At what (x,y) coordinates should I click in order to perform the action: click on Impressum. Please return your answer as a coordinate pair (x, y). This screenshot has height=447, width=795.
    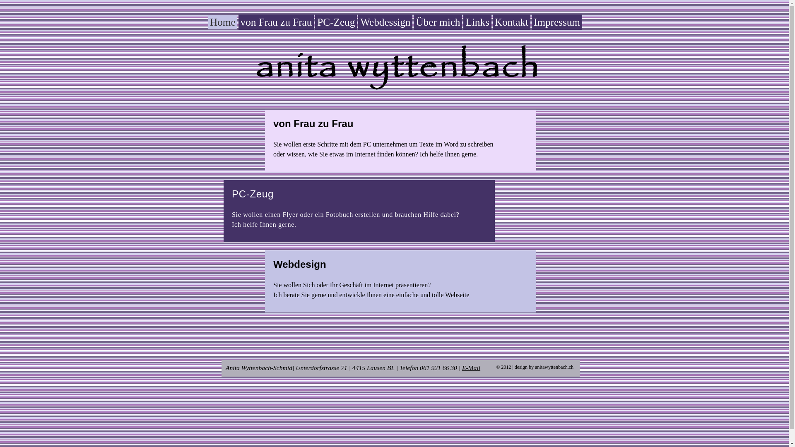
    Looking at the image, I should click on (557, 22).